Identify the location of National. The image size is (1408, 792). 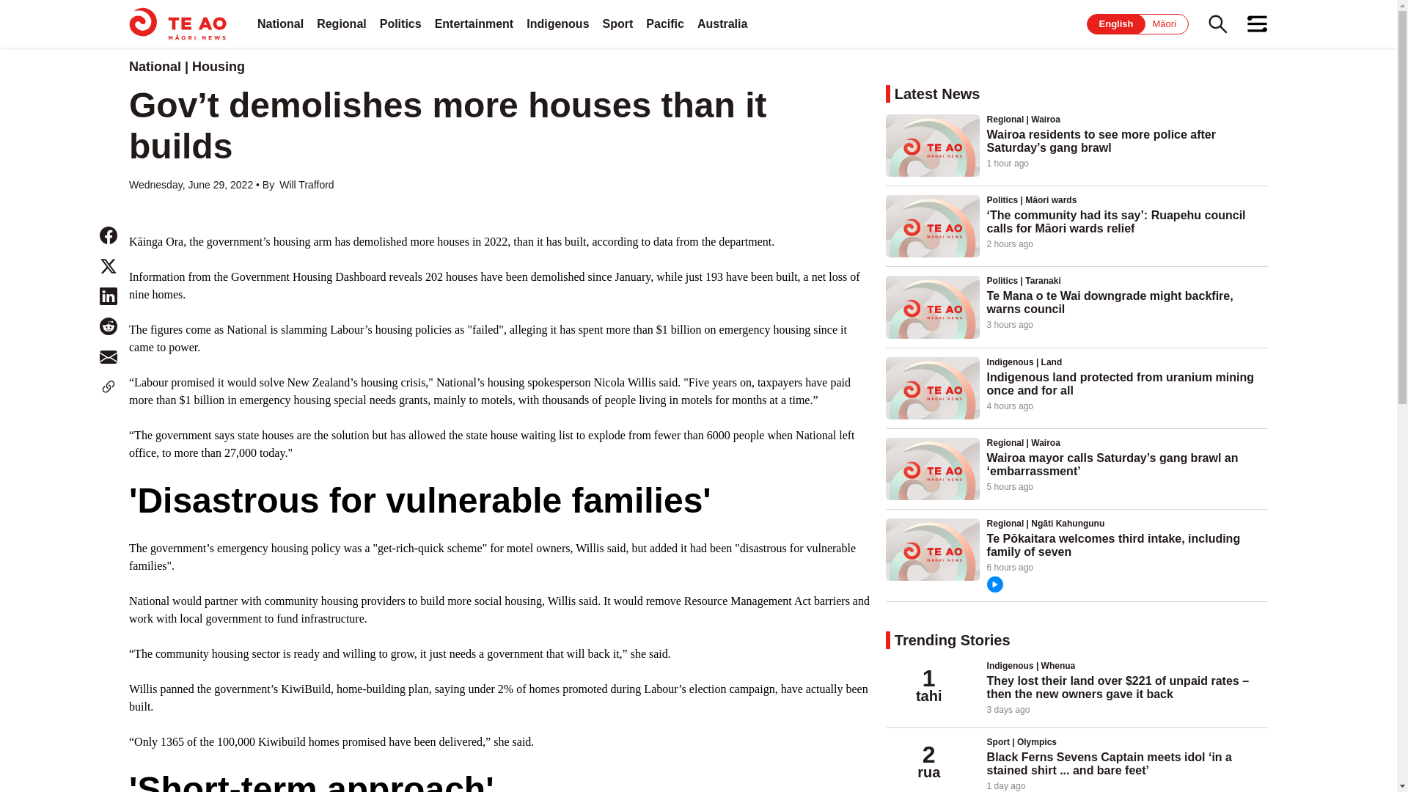
(280, 23).